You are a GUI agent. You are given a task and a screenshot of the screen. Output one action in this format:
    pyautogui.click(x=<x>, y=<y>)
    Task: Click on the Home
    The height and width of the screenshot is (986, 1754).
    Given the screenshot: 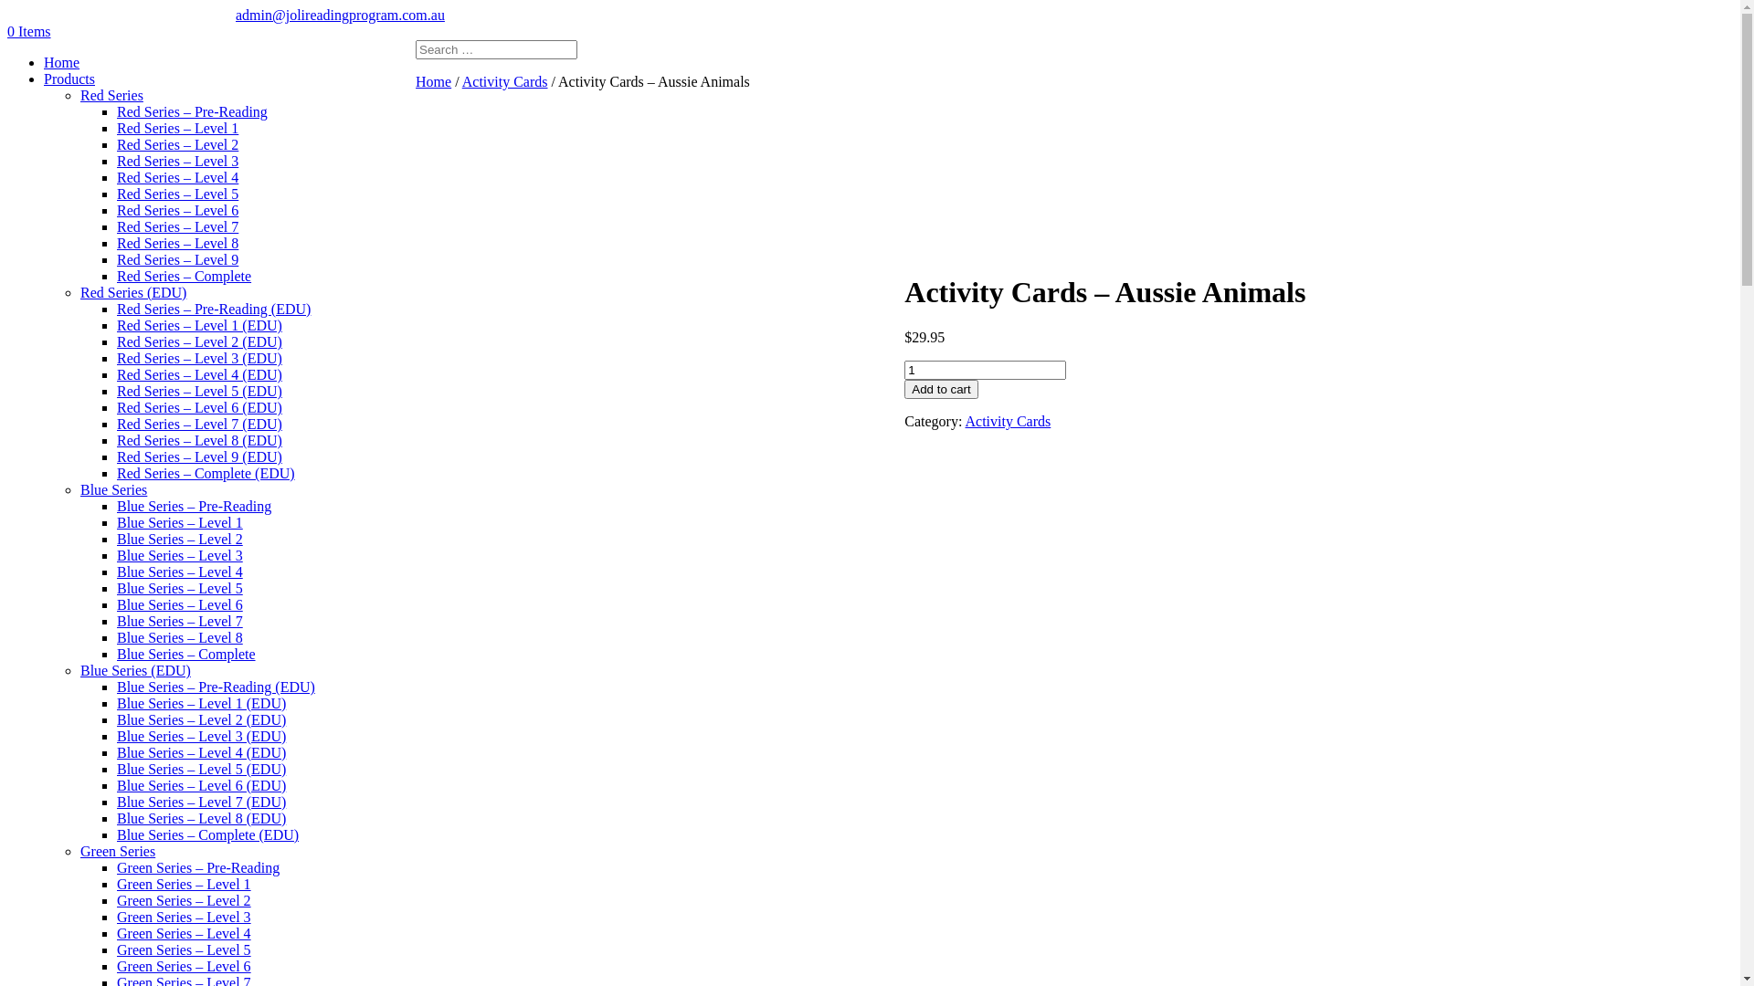 What is the action you would take?
    pyautogui.click(x=62, y=62)
    